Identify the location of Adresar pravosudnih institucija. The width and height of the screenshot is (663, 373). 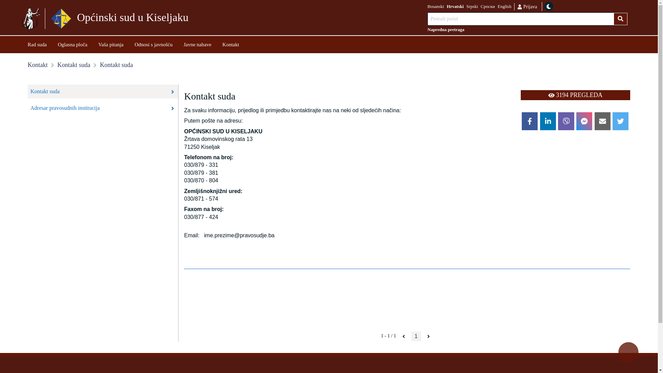
(103, 108).